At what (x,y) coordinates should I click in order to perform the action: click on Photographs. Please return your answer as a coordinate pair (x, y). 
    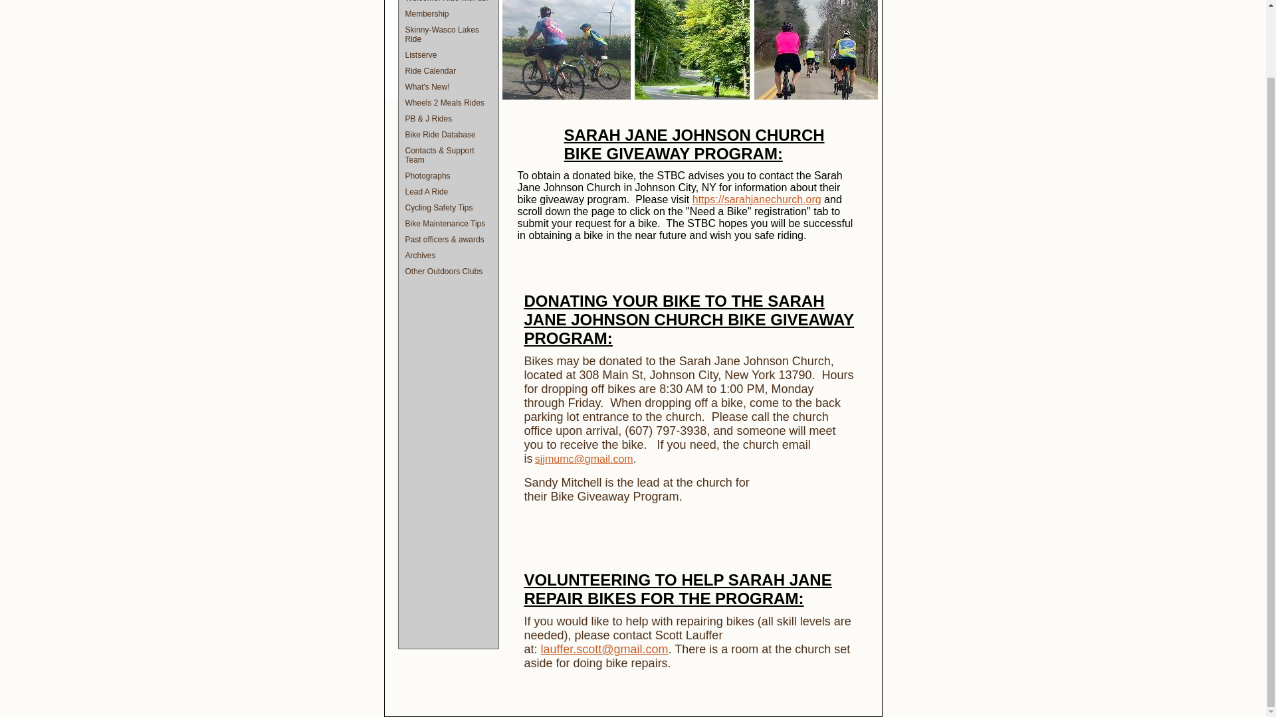
    Looking at the image, I should click on (448, 175).